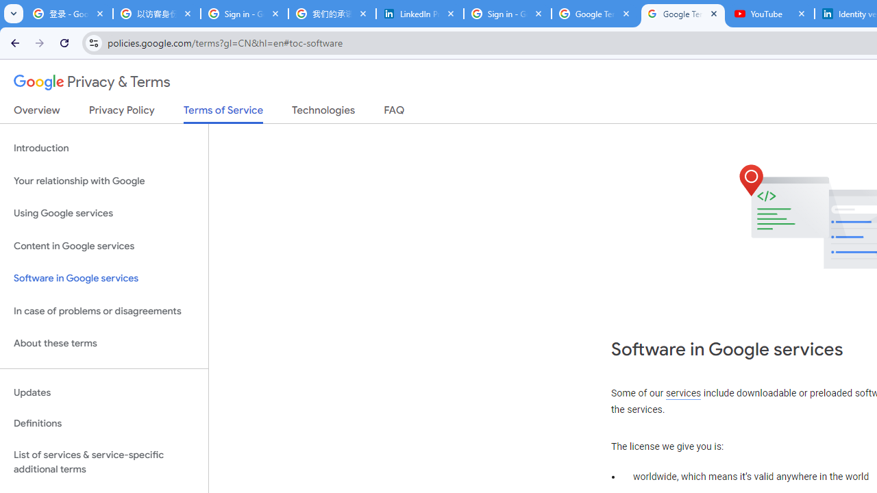  What do you see at coordinates (122, 113) in the screenshot?
I see `Privacy Policy` at bounding box center [122, 113].